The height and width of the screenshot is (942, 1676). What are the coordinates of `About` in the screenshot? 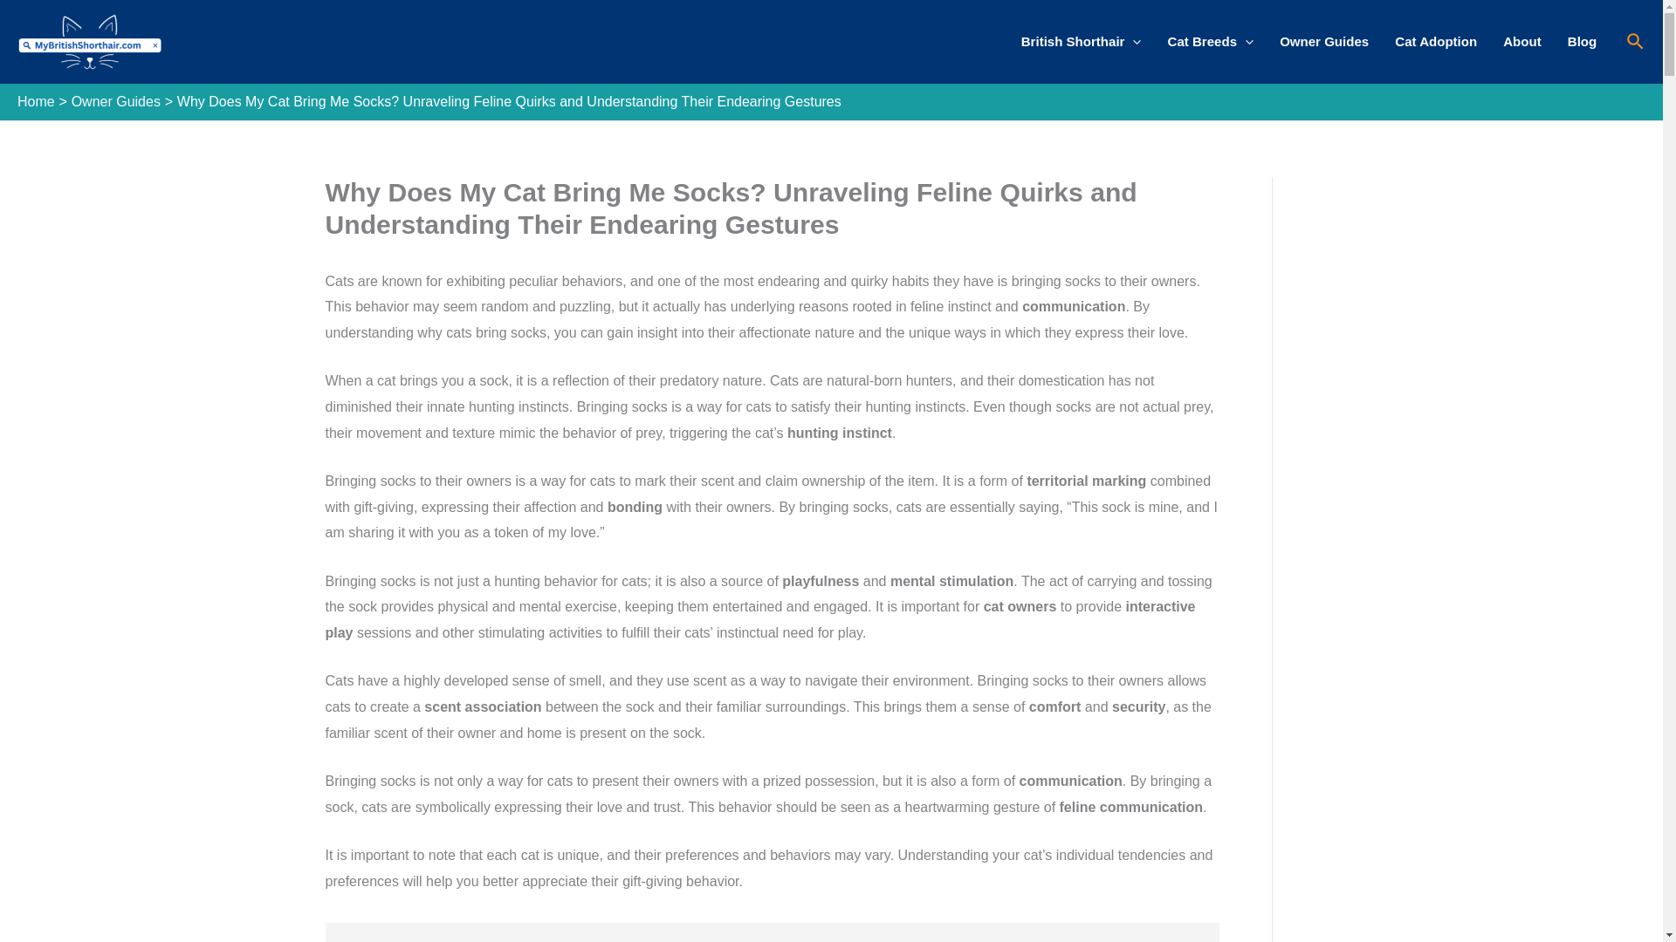 It's located at (1522, 42).